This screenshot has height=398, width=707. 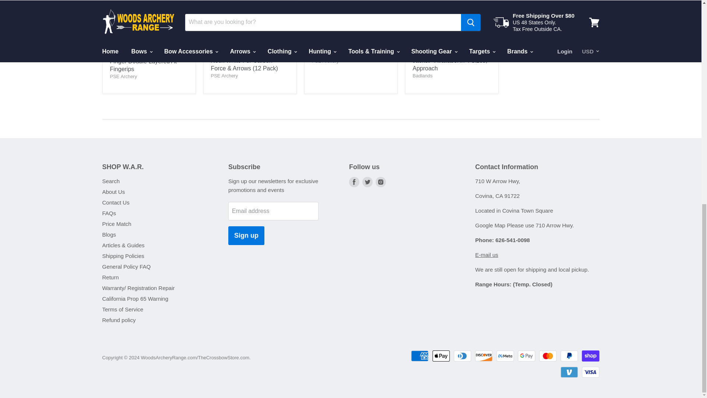 What do you see at coordinates (354, 182) in the screenshot?
I see `Facebook` at bounding box center [354, 182].